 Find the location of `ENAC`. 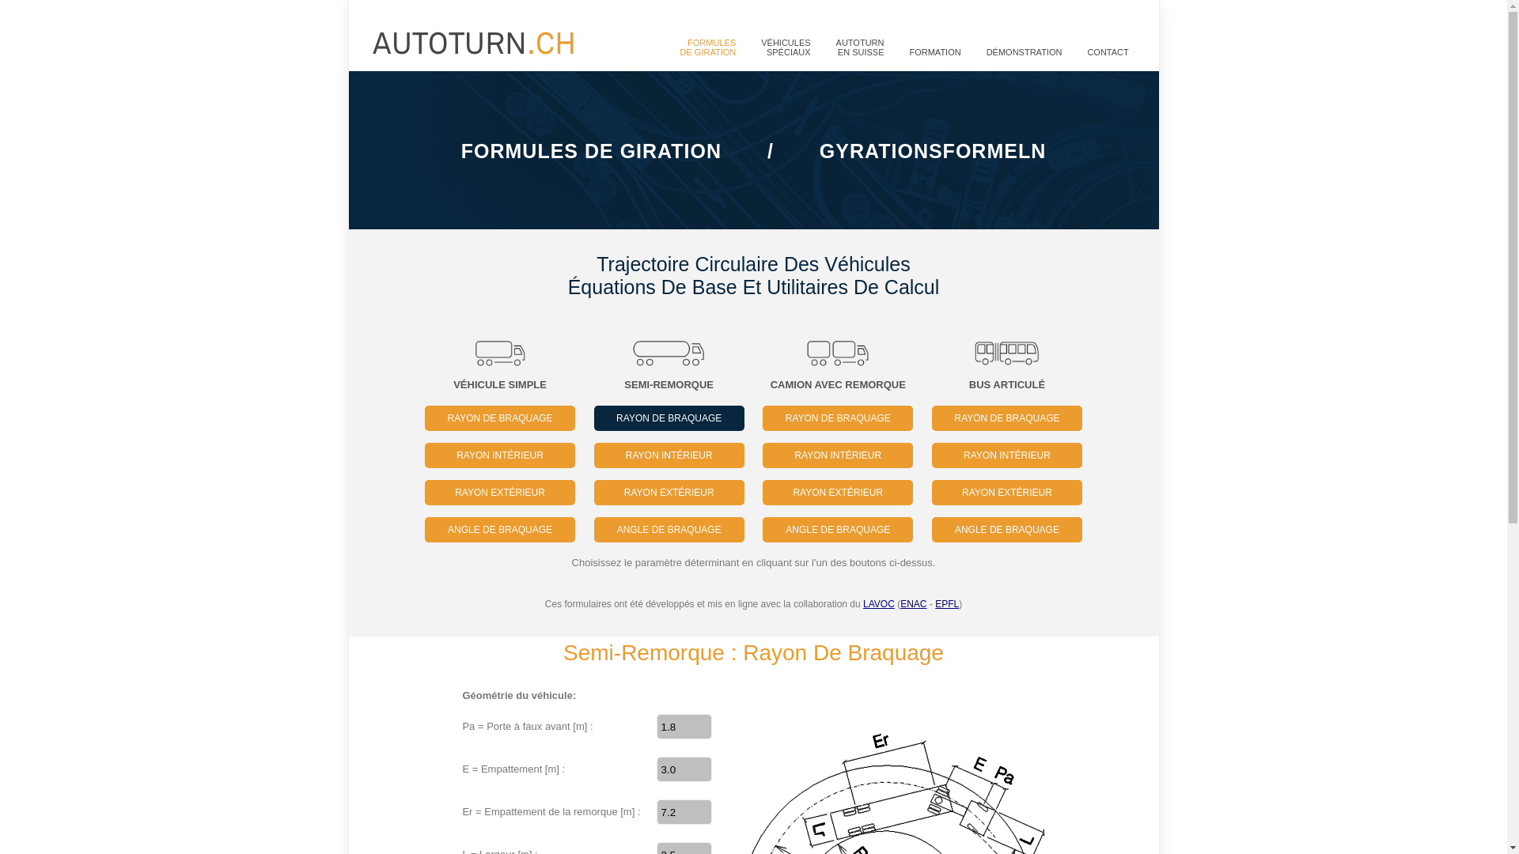

ENAC is located at coordinates (913, 604).